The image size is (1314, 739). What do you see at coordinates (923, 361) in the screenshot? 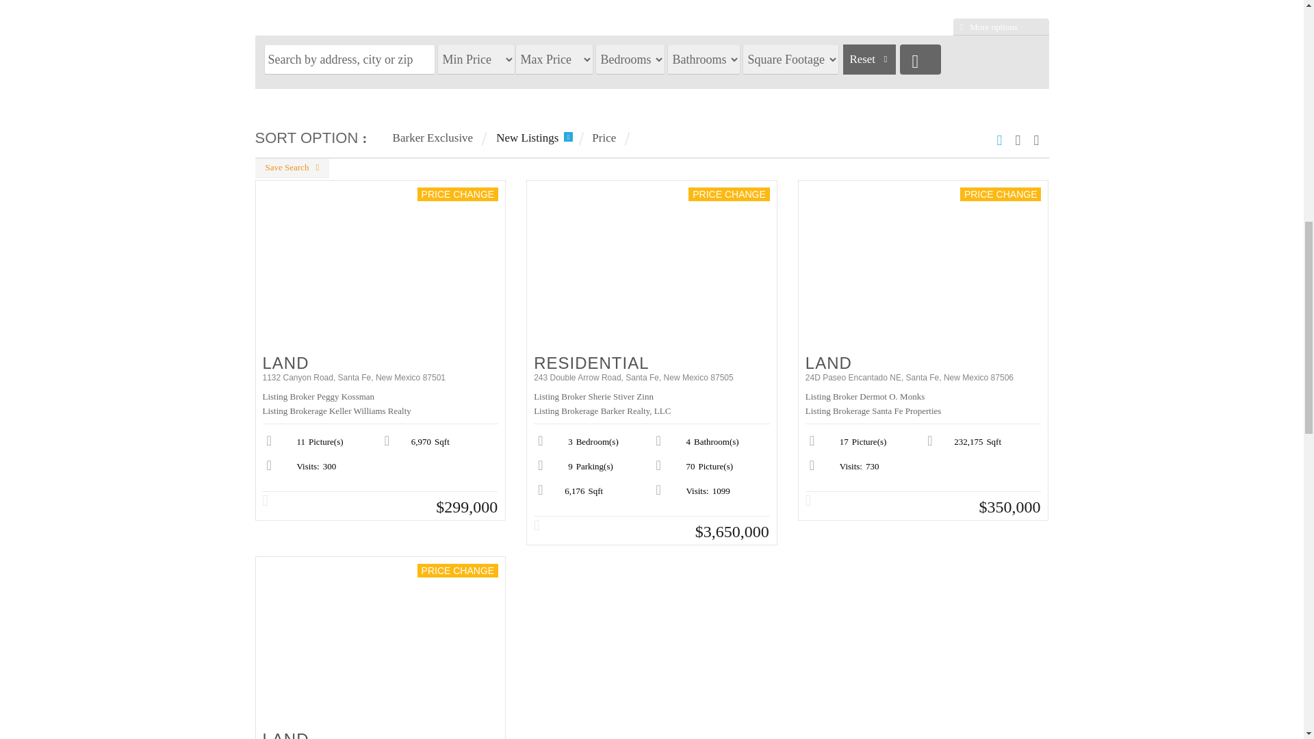
I see `Land` at bounding box center [923, 361].